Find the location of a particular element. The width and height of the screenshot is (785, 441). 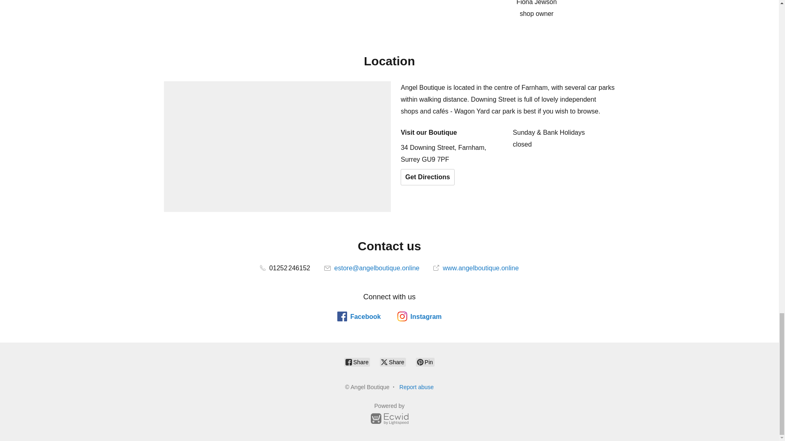

Get Directions is located at coordinates (427, 177).